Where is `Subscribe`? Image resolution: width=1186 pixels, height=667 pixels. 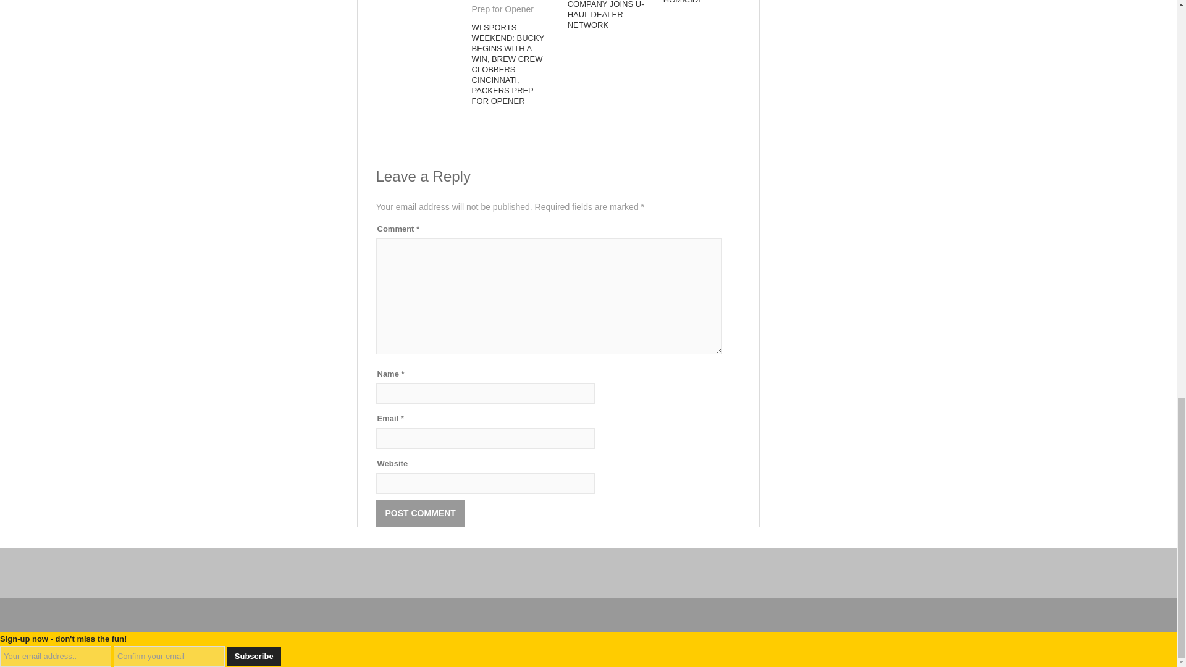 Subscribe is located at coordinates (254, 656).